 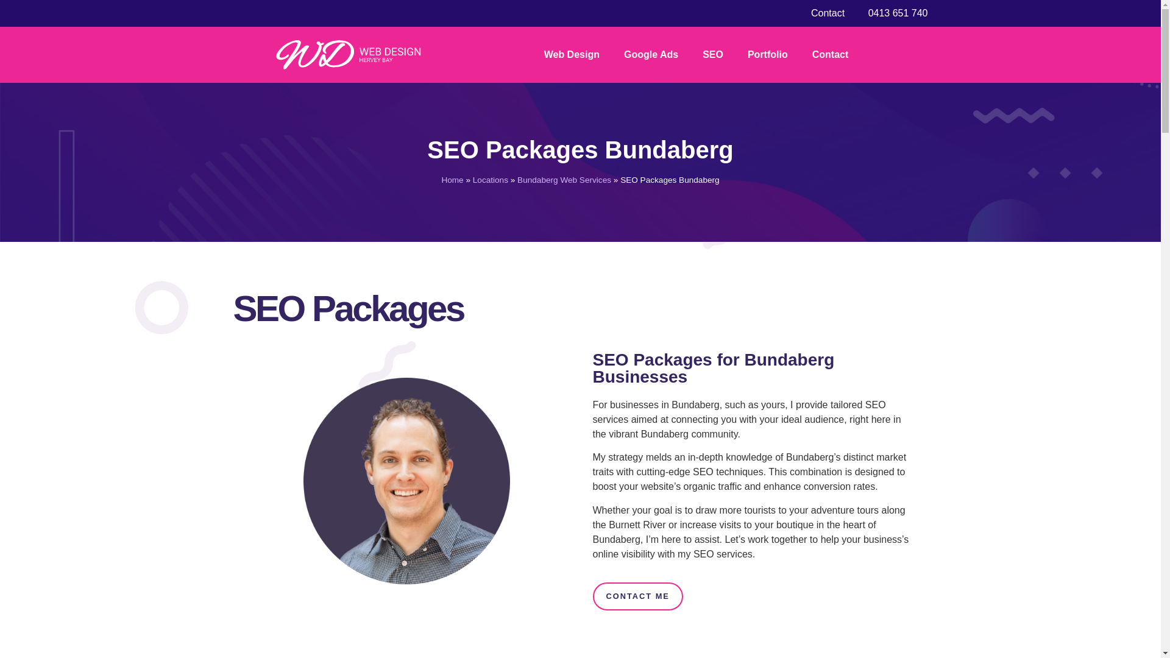 I want to click on Contact, so click(x=831, y=55).